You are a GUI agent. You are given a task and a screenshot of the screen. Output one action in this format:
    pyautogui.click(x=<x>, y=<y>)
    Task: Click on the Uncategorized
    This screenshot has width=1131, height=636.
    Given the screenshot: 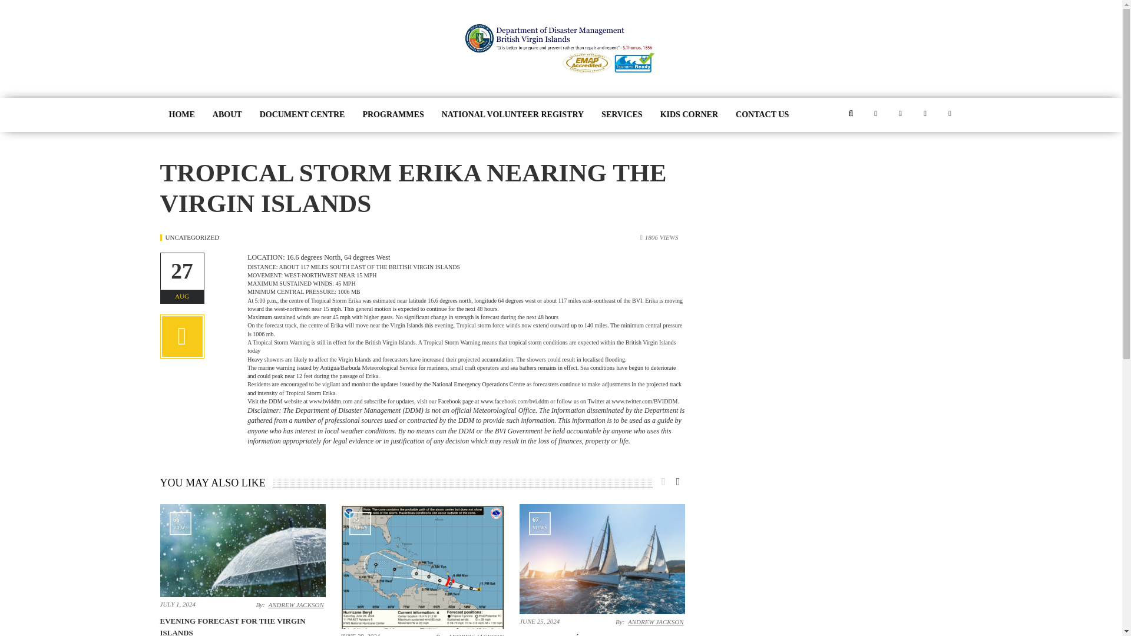 What is the action you would take?
    pyautogui.click(x=192, y=237)
    